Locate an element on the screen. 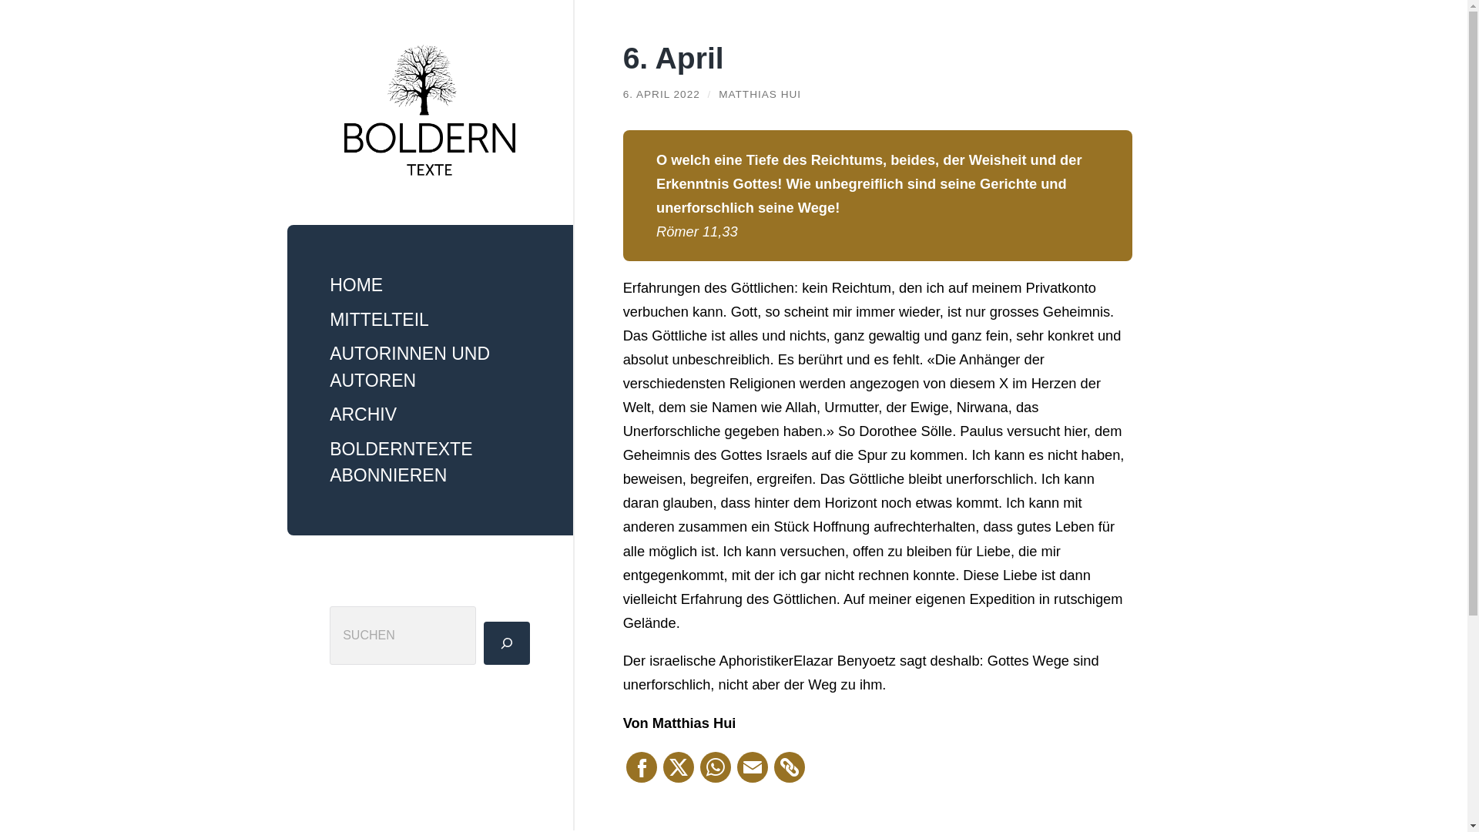 The image size is (1479, 832). Facebook is located at coordinates (642, 767).